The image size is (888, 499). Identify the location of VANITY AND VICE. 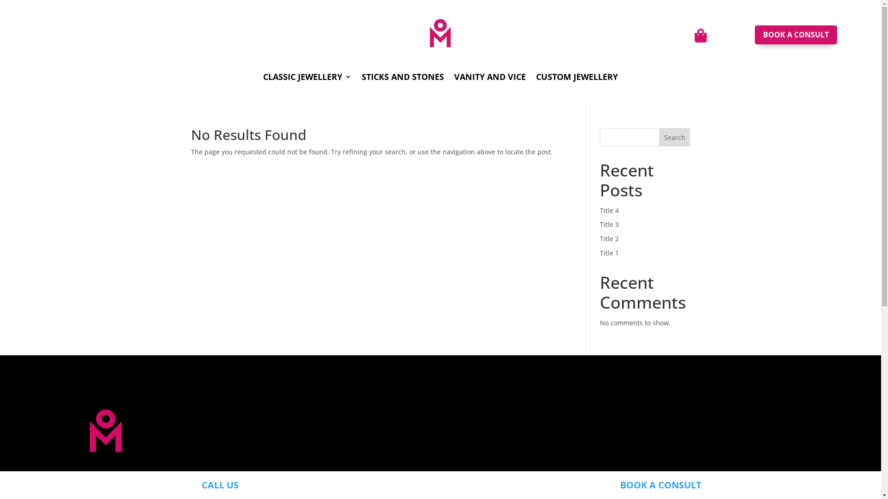
(490, 79).